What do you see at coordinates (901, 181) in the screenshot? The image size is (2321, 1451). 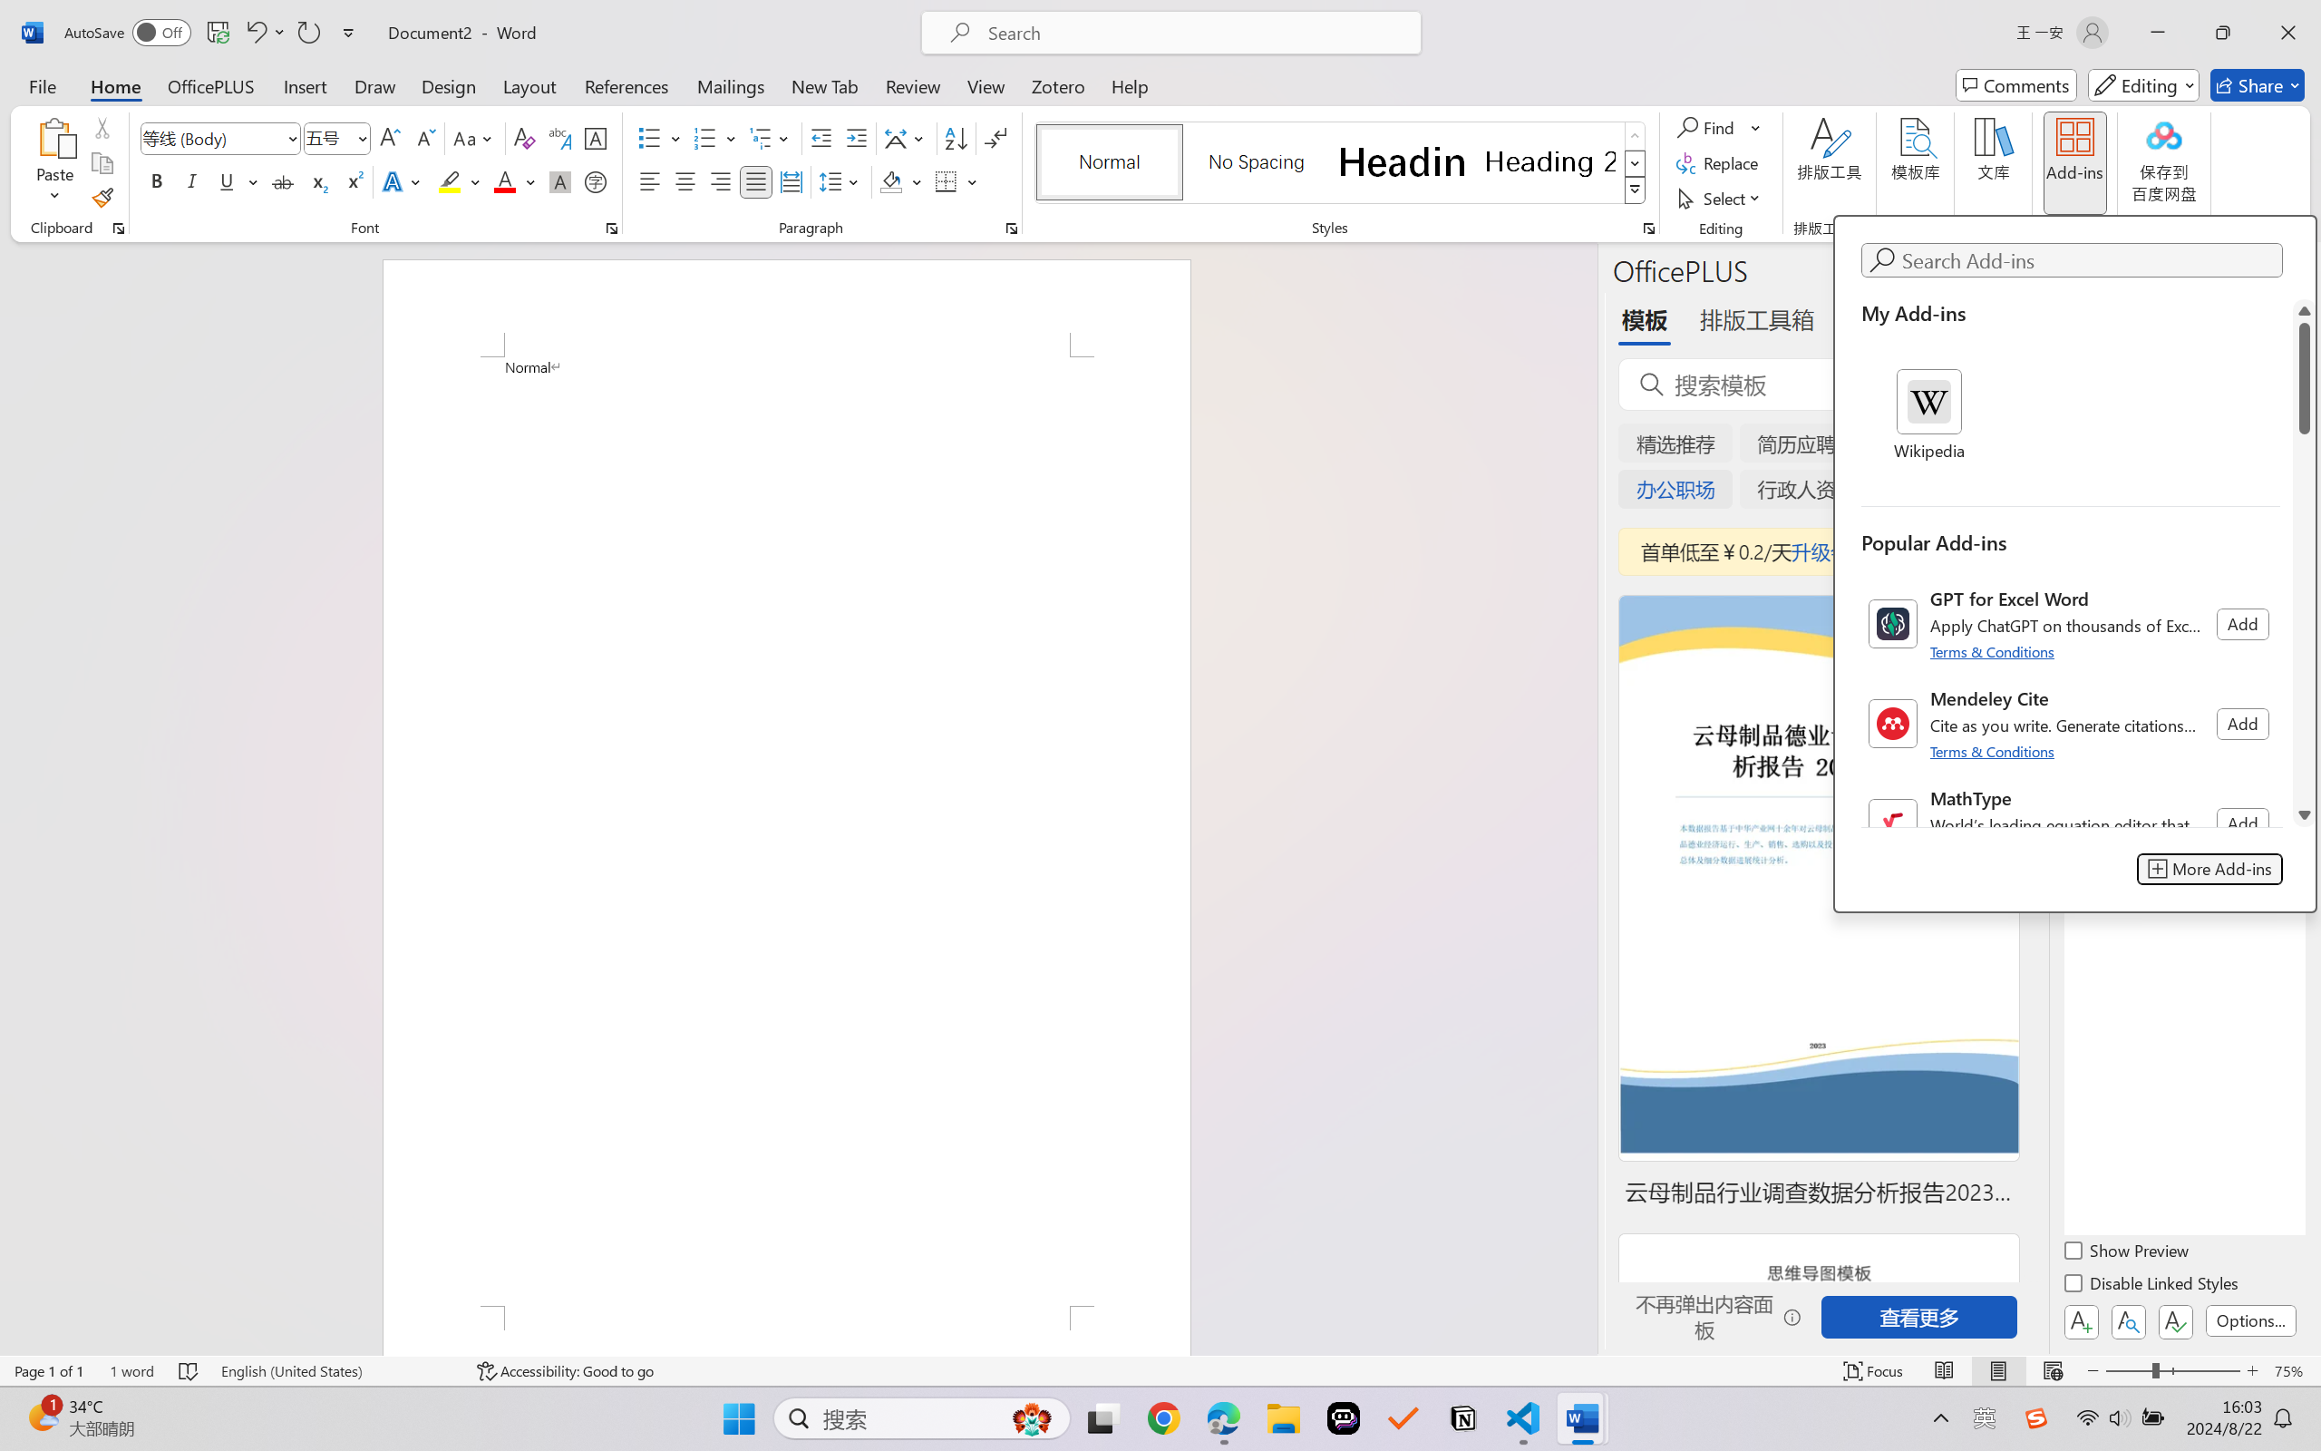 I see `Shading` at bounding box center [901, 181].